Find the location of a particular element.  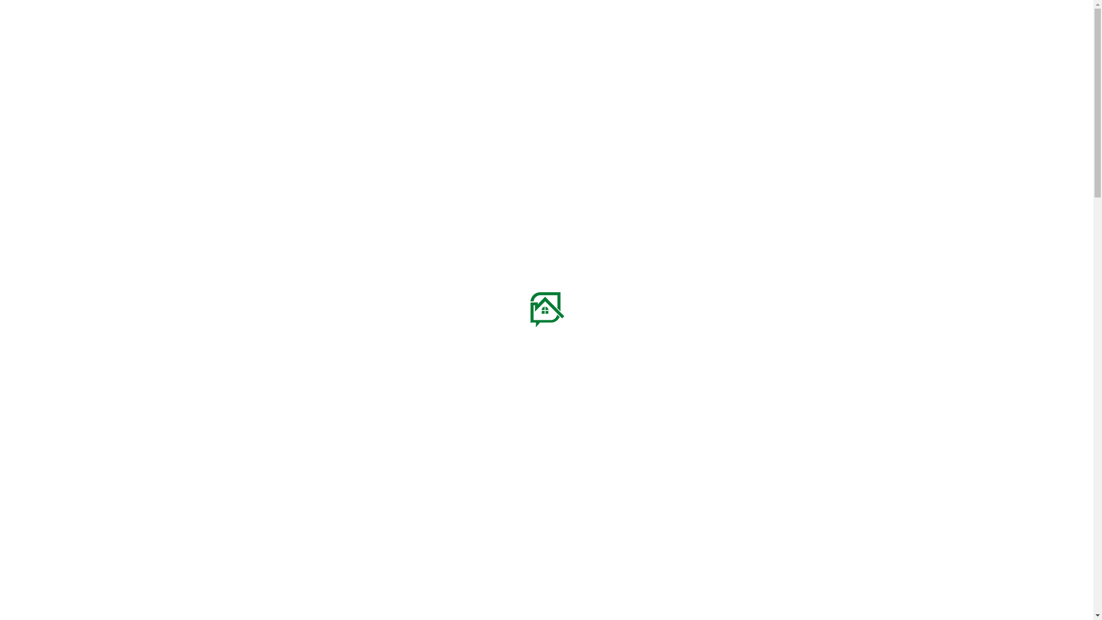

IMPRESSUM is located at coordinates (544, 9).